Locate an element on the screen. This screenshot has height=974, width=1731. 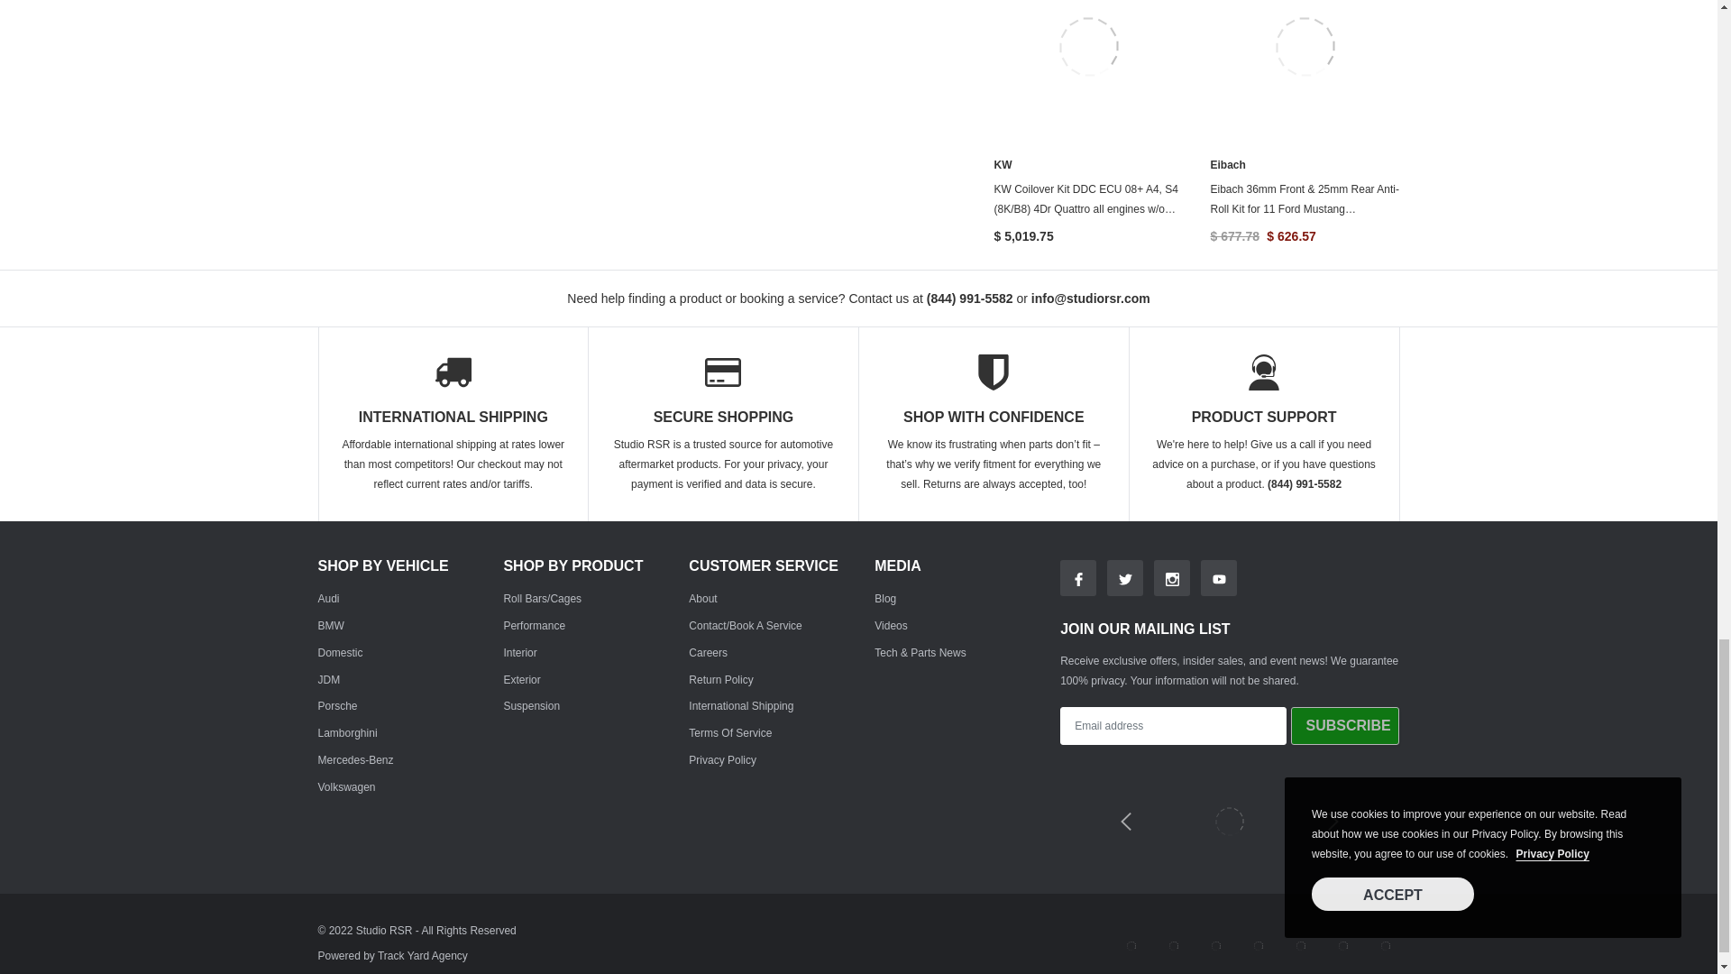
Instagram is located at coordinates (1172, 577).